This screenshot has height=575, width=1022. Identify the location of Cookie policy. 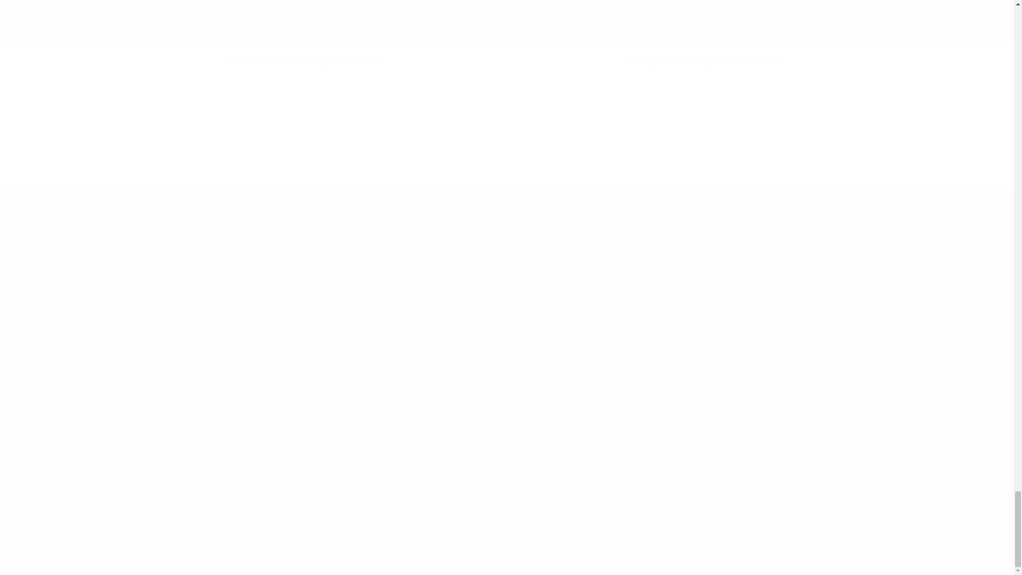
(546, 371).